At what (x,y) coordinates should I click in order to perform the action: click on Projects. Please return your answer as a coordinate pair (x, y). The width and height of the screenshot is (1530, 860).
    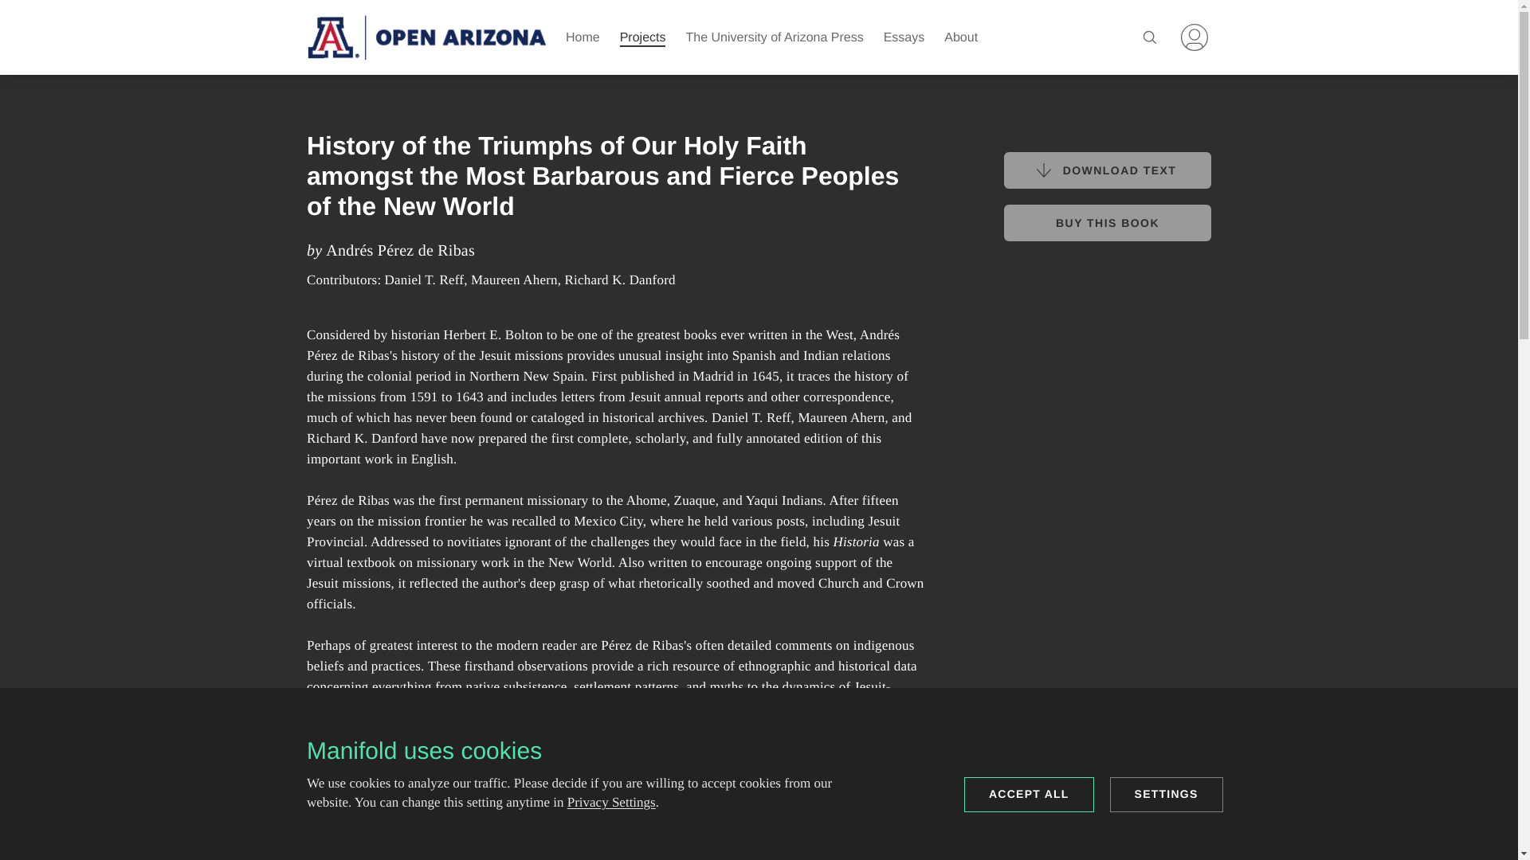
    Looking at the image, I should click on (1195, 37).